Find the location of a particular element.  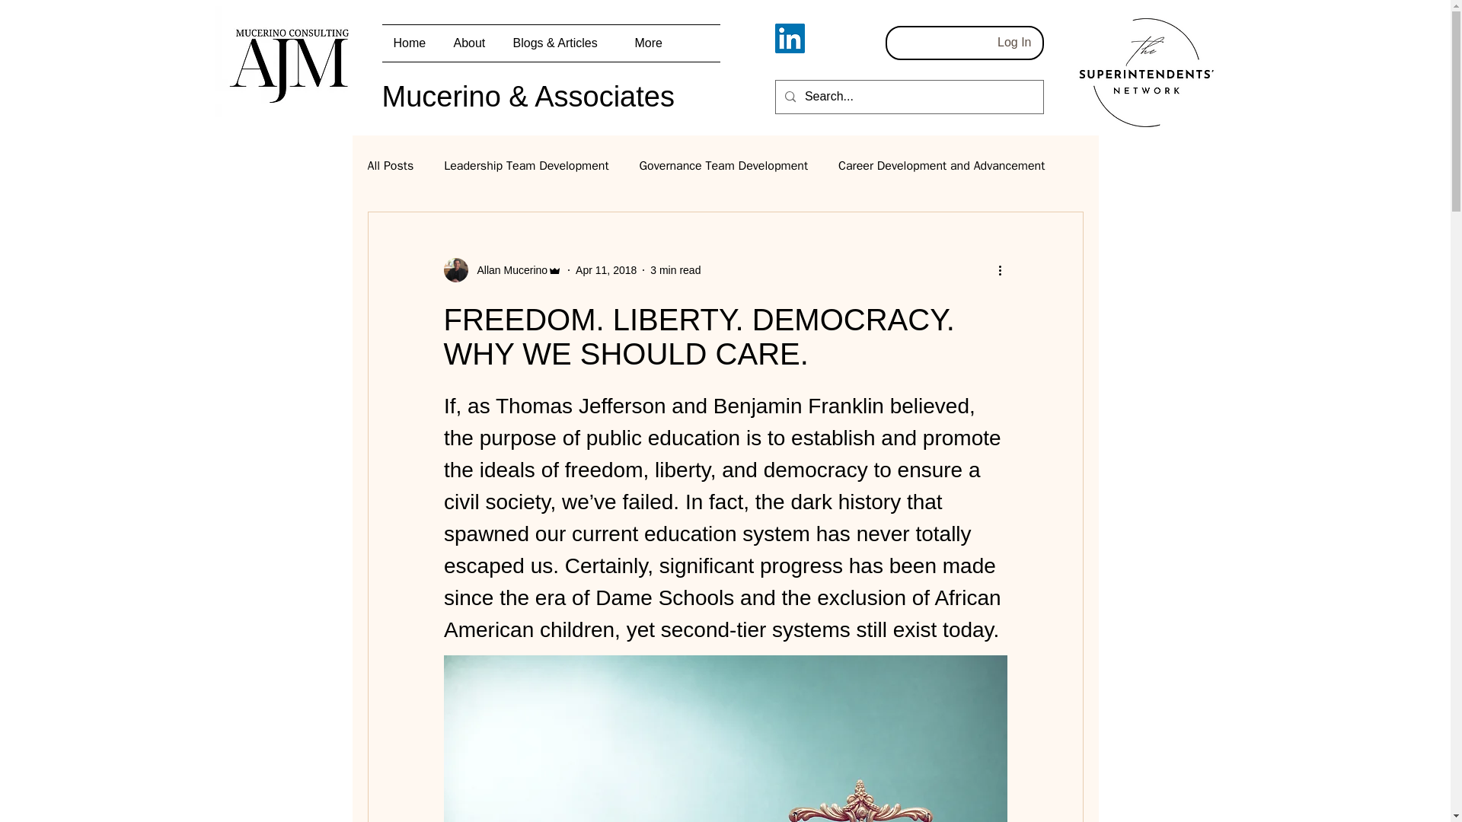

Governance Team Development is located at coordinates (723, 166).